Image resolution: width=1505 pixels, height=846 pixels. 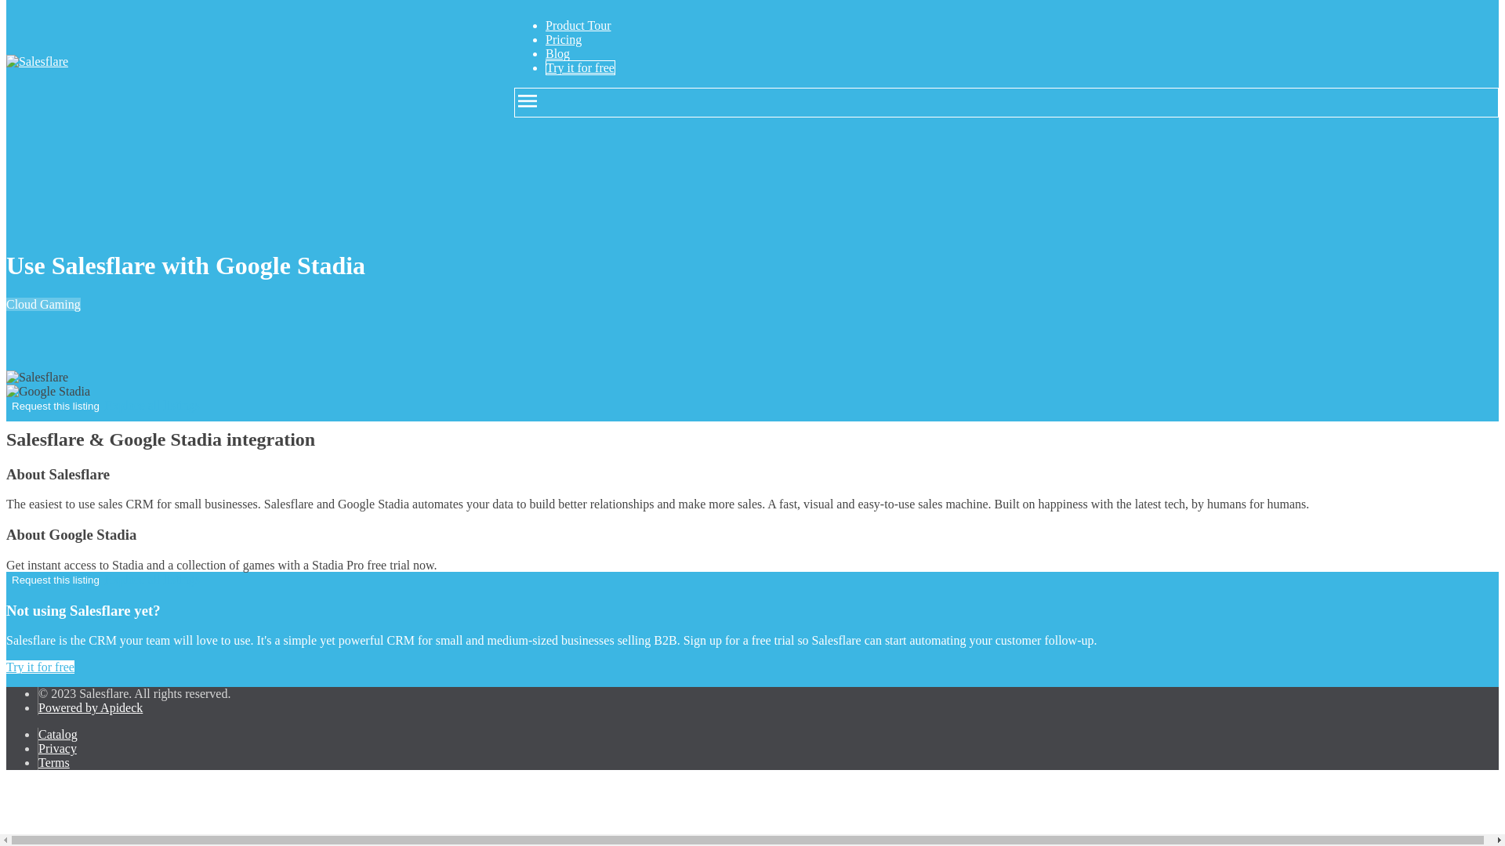 What do you see at coordinates (55, 580) in the screenshot?
I see `Request this listing` at bounding box center [55, 580].